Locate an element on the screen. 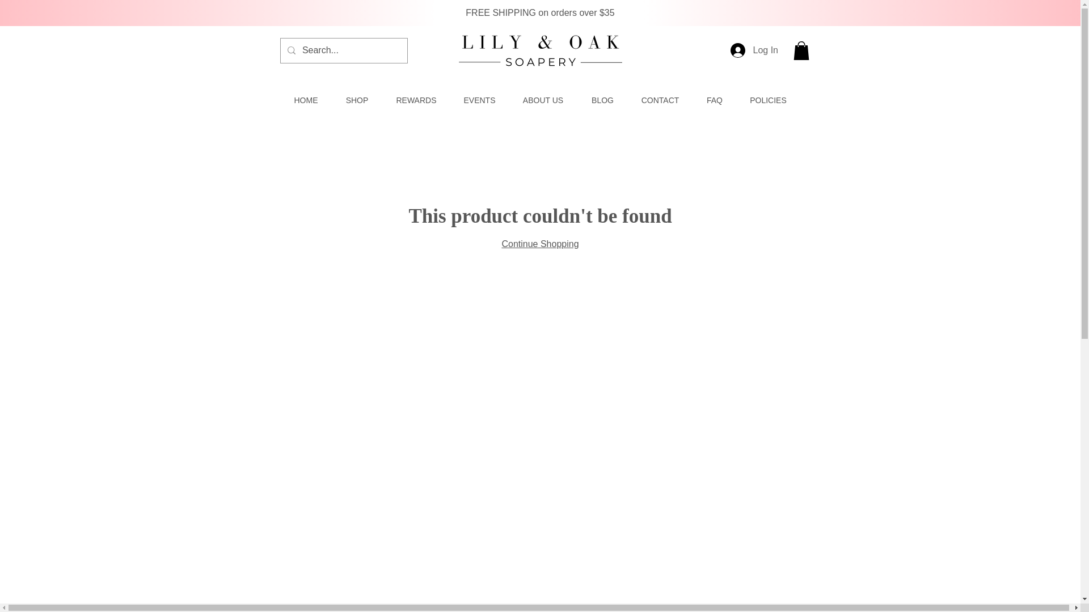  Log In is located at coordinates (746, 50).